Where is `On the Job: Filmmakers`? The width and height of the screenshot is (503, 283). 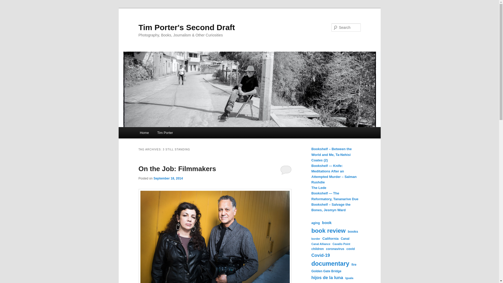
On the Job: Filmmakers is located at coordinates (177, 168).